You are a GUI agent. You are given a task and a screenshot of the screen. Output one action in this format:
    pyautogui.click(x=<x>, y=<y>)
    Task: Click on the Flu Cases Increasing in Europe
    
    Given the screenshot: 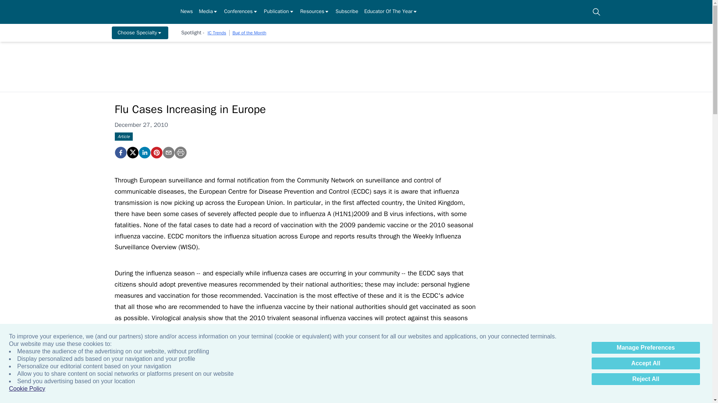 What is the action you would take?
    pyautogui.click(x=156, y=153)
    